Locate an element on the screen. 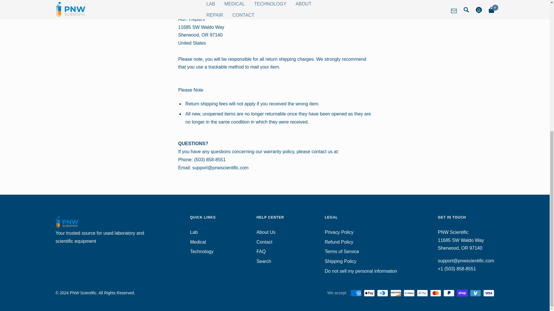  Do not sell my personal information is located at coordinates (361, 271).